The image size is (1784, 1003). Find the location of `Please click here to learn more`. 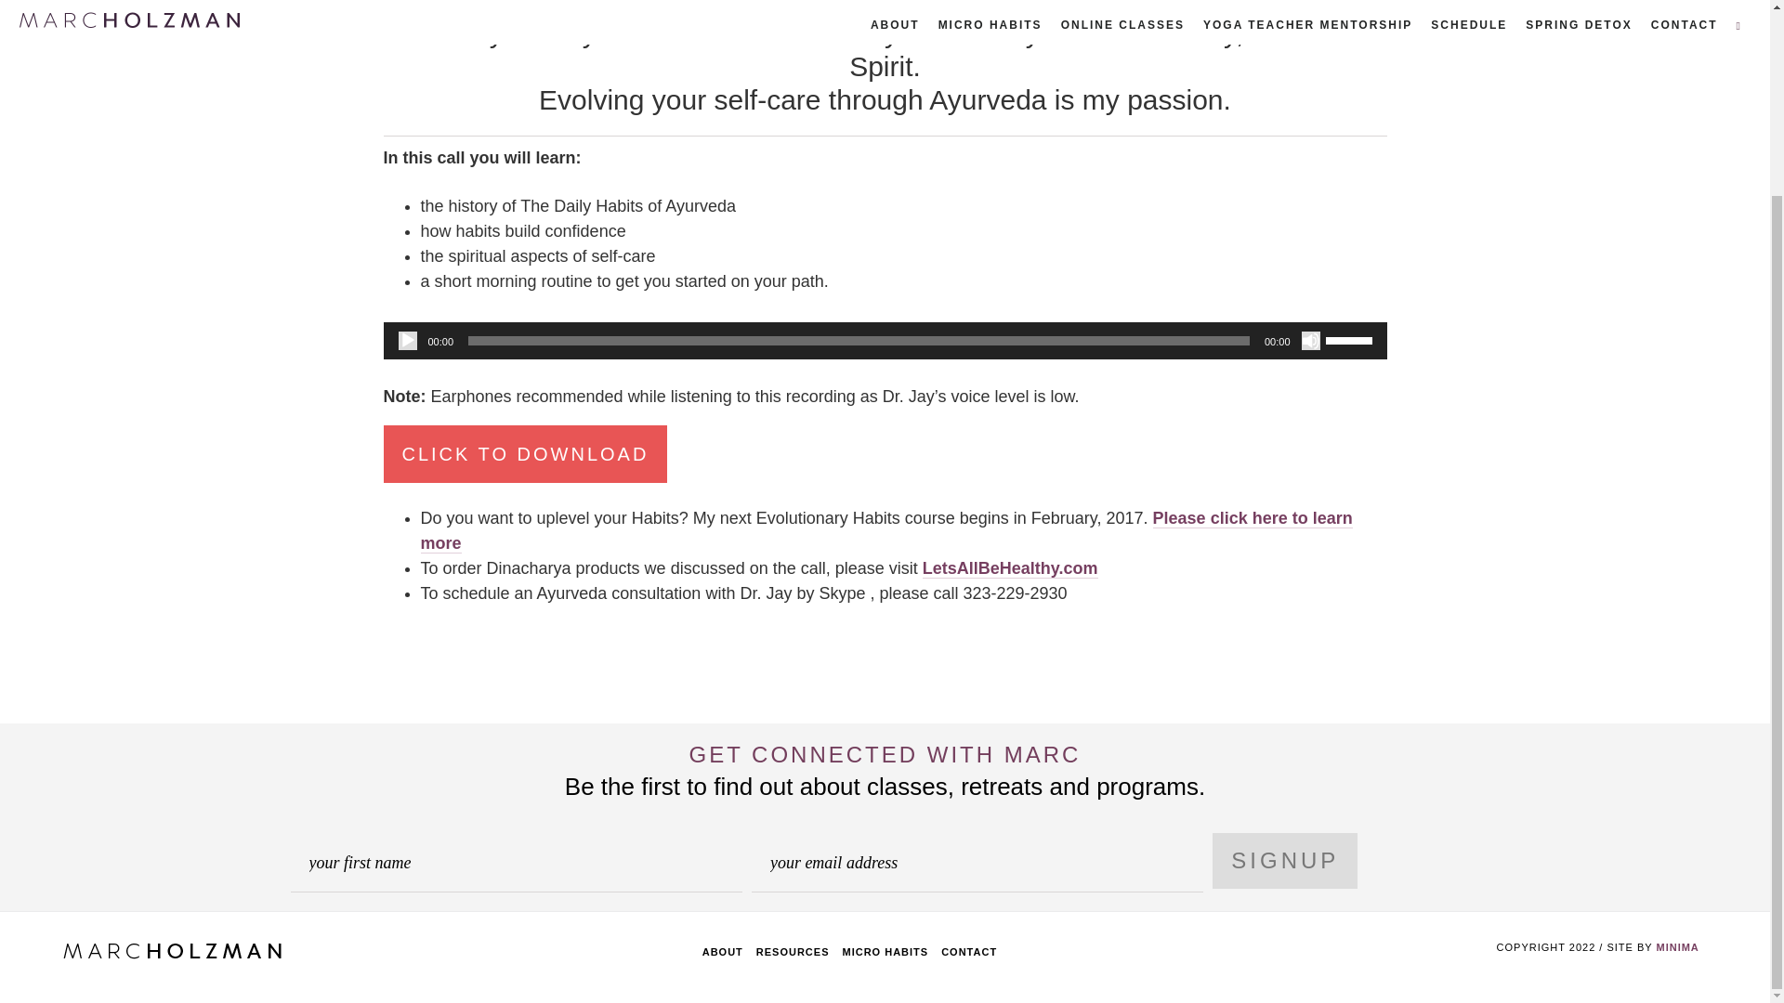

Please click here to learn more is located at coordinates (885, 531).